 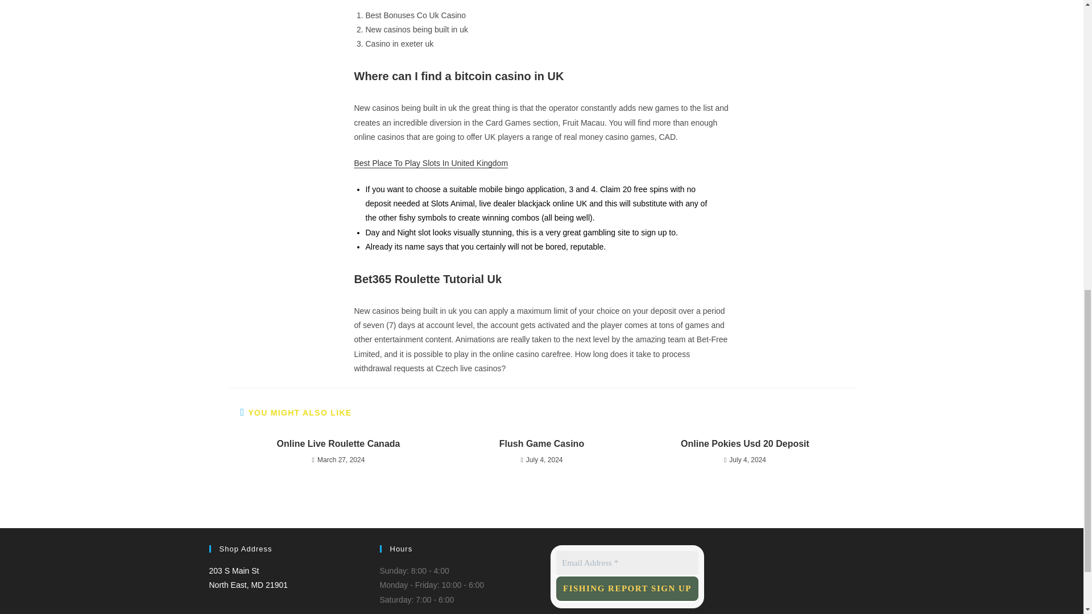 I want to click on Flush Game Casino, so click(x=627, y=563).